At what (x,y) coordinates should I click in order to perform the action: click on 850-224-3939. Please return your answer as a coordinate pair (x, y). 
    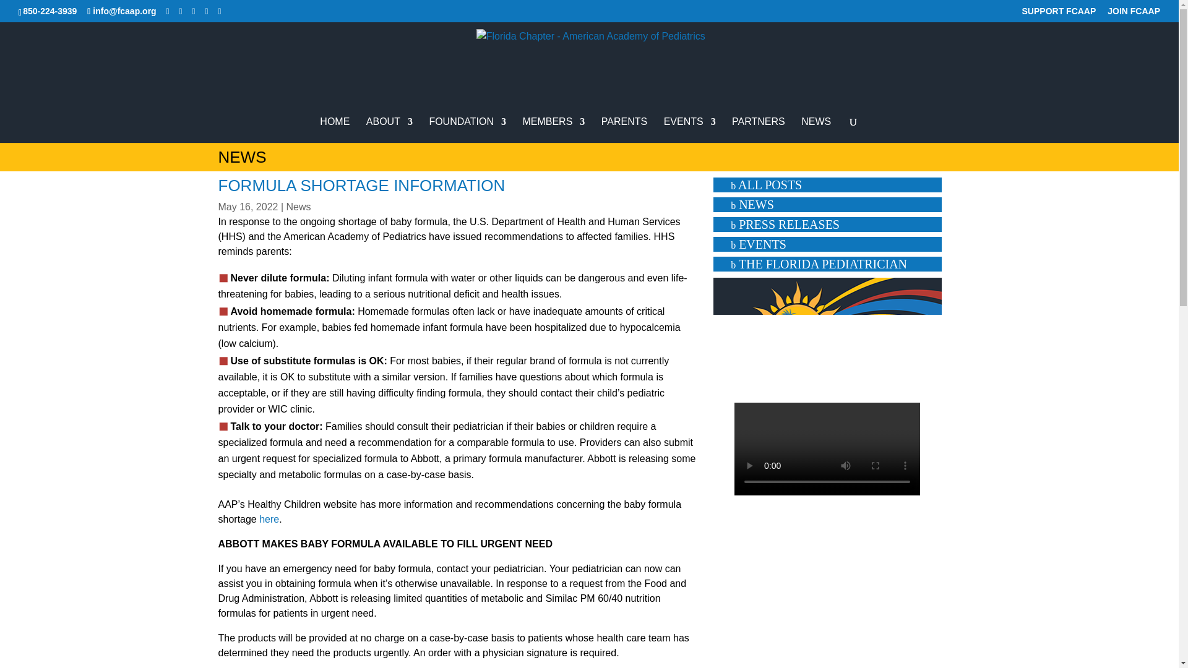
    Looking at the image, I should click on (49, 11).